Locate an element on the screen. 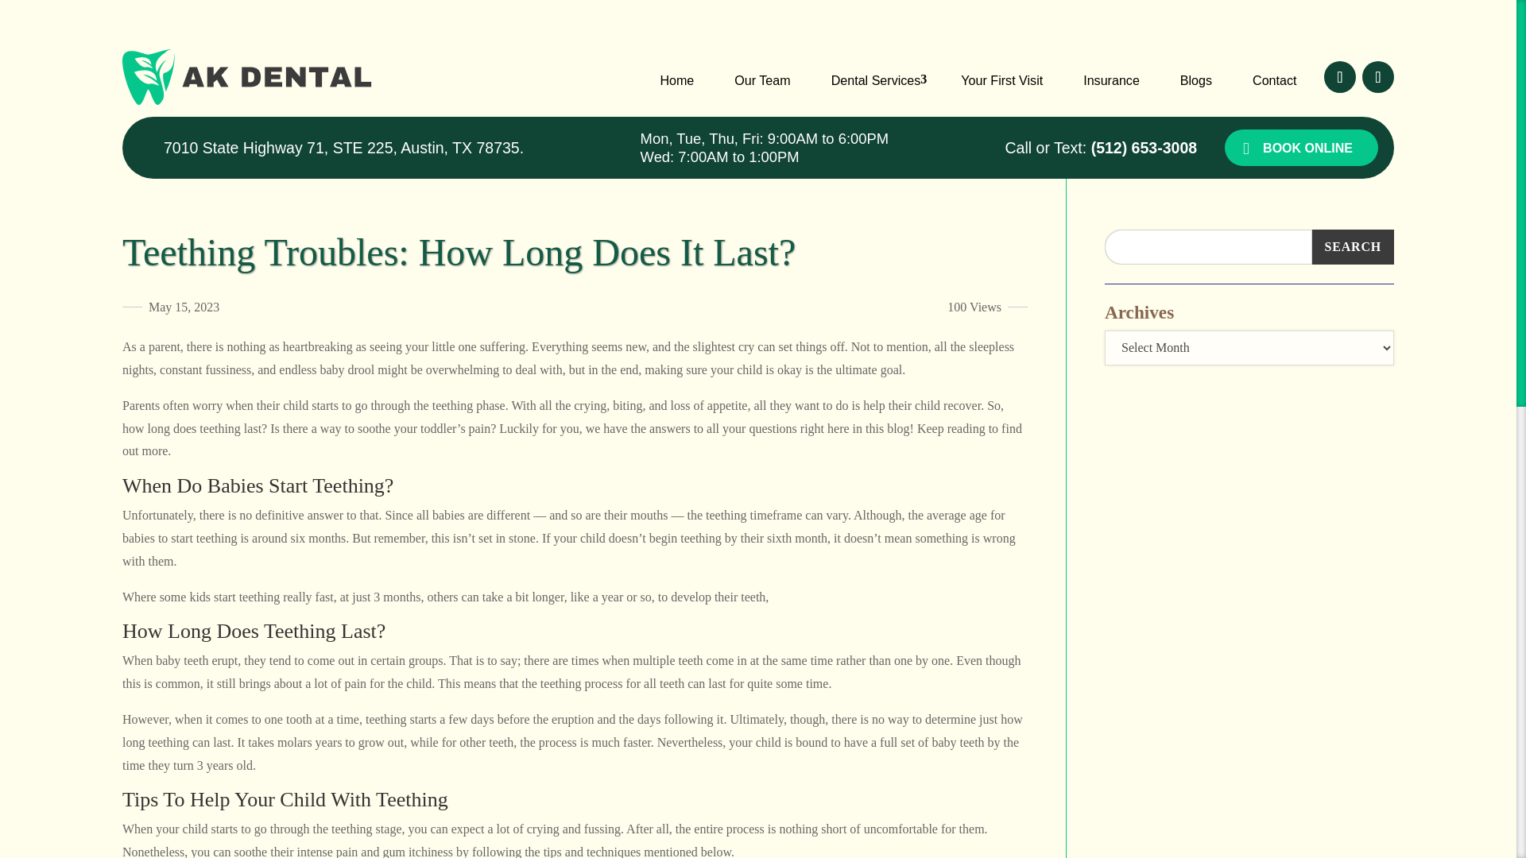 This screenshot has width=1526, height=858. Insurance is located at coordinates (1111, 79).